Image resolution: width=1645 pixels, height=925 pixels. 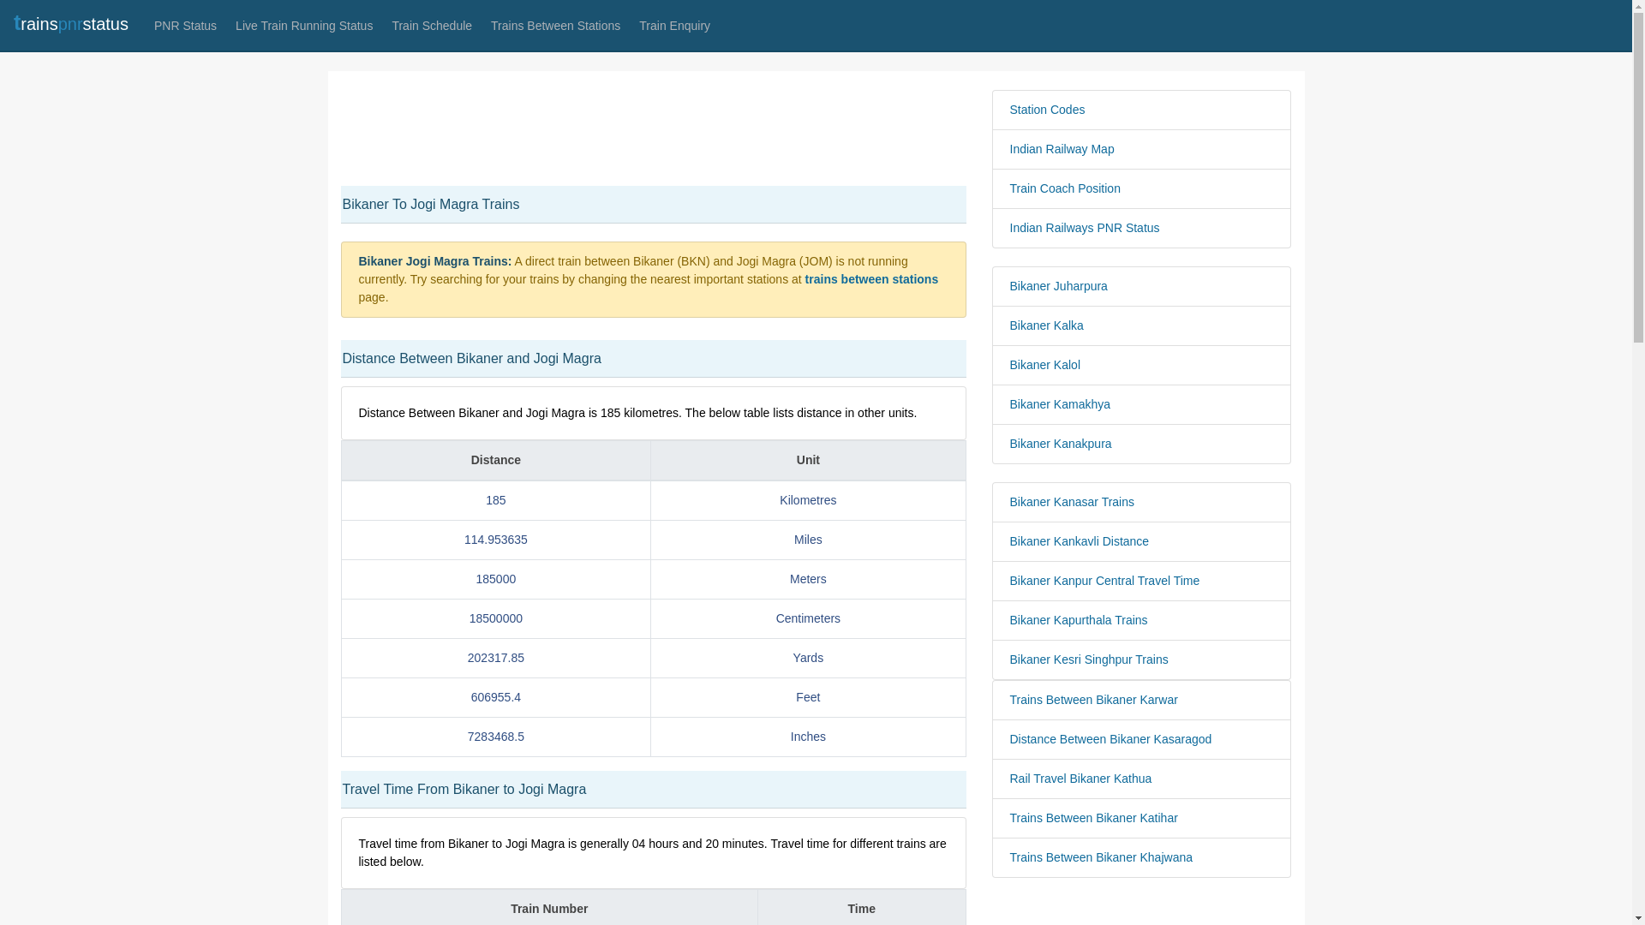 I want to click on Bikaner Kankavli Distance, so click(x=1141, y=541).